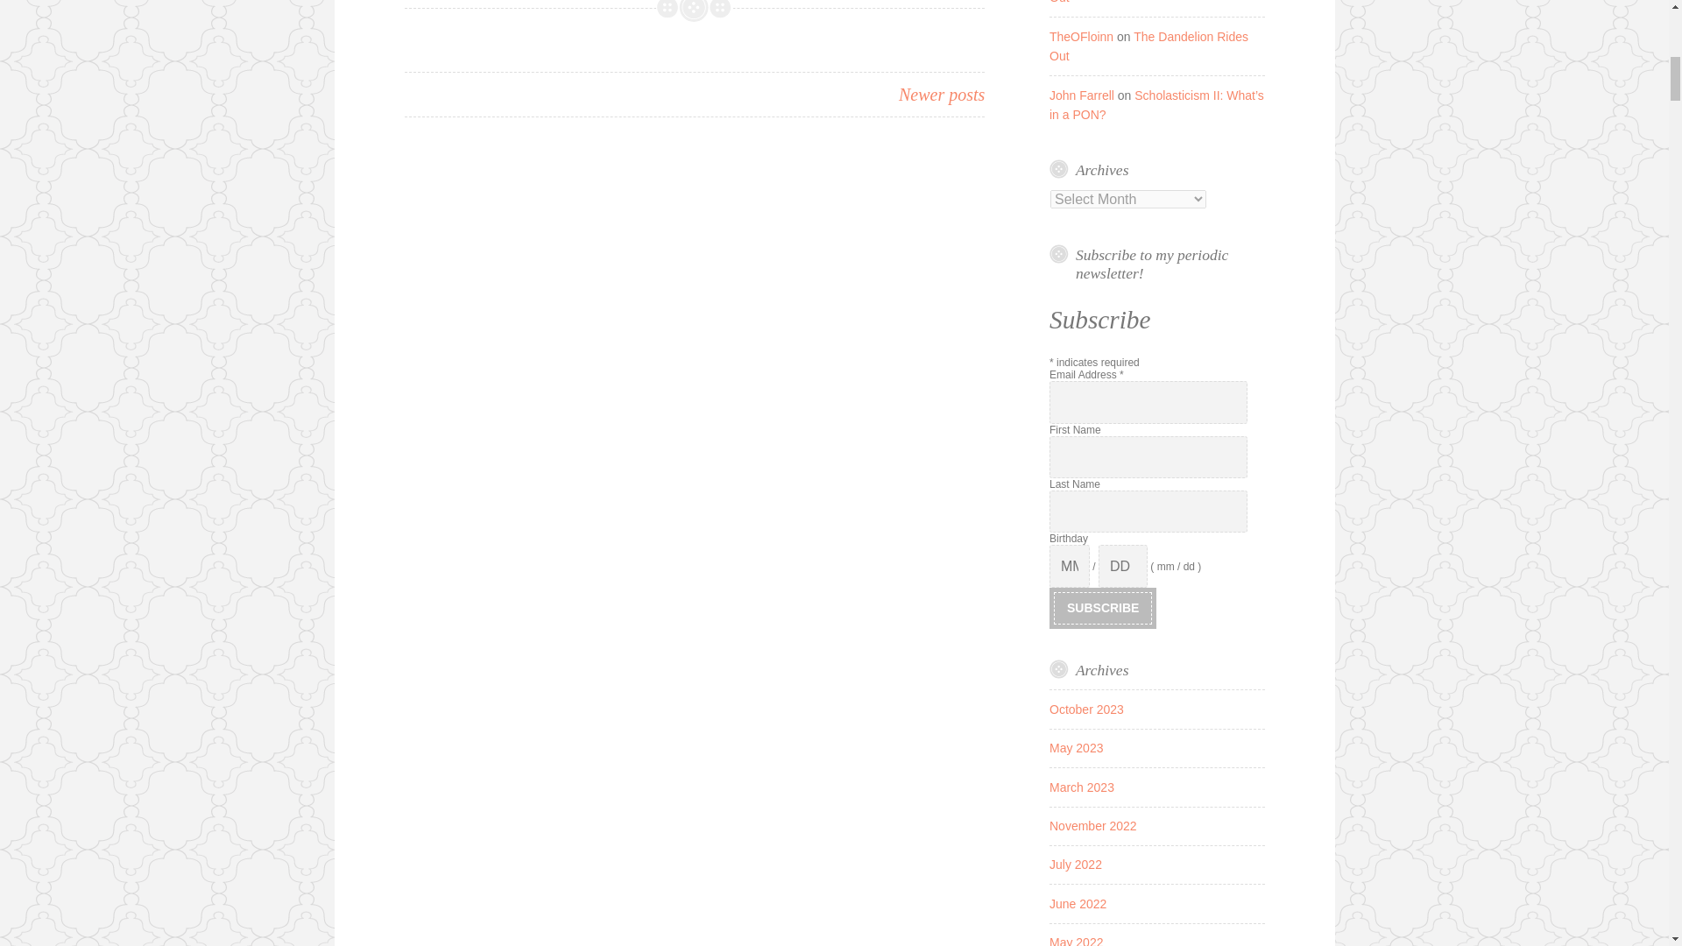 Image resolution: width=1682 pixels, height=946 pixels. What do you see at coordinates (941, 93) in the screenshot?
I see `Newer posts` at bounding box center [941, 93].